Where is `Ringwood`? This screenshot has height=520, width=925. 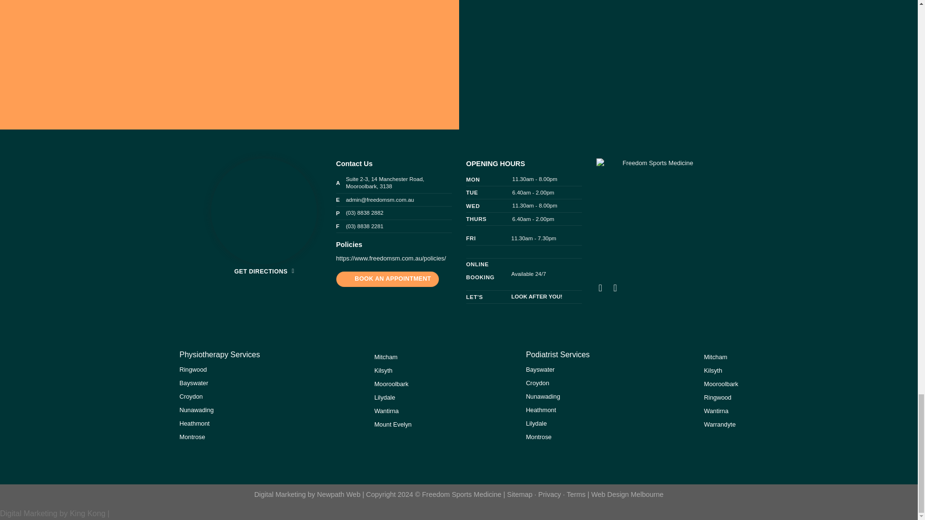
Ringwood is located at coordinates (193, 370).